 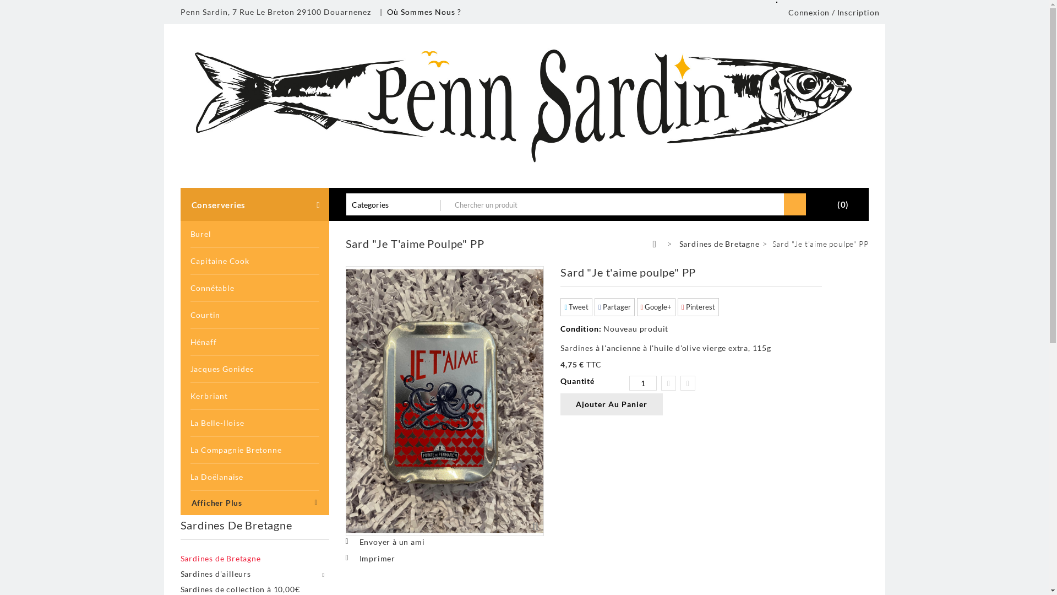 I want to click on Partager, so click(x=614, y=307).